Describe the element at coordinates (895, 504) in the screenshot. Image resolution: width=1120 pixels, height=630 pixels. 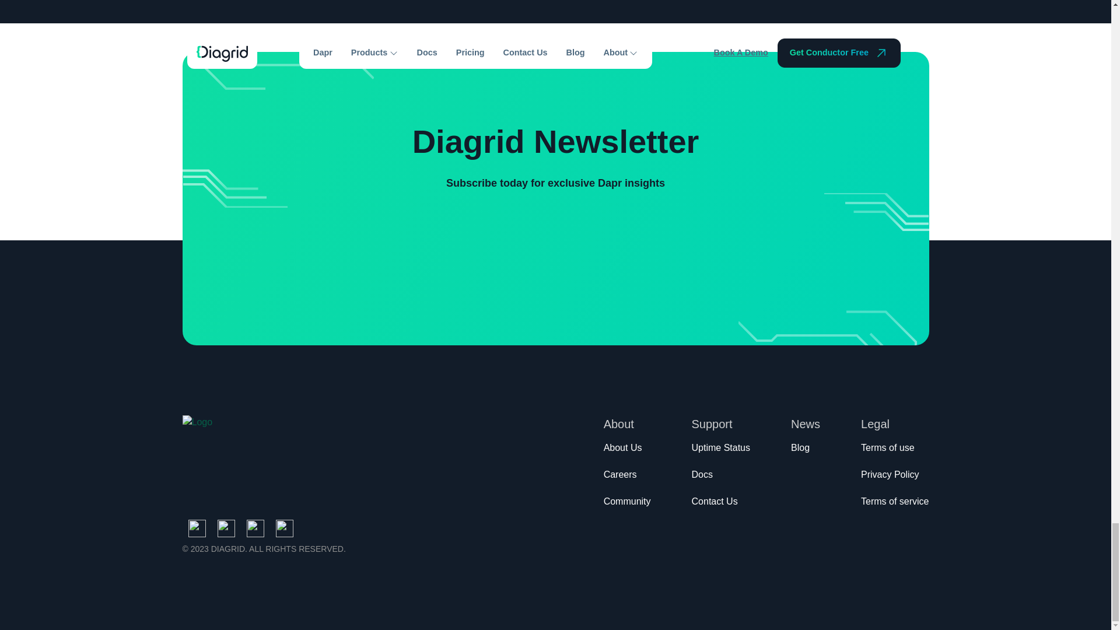
I see `Terms of service` at that location.